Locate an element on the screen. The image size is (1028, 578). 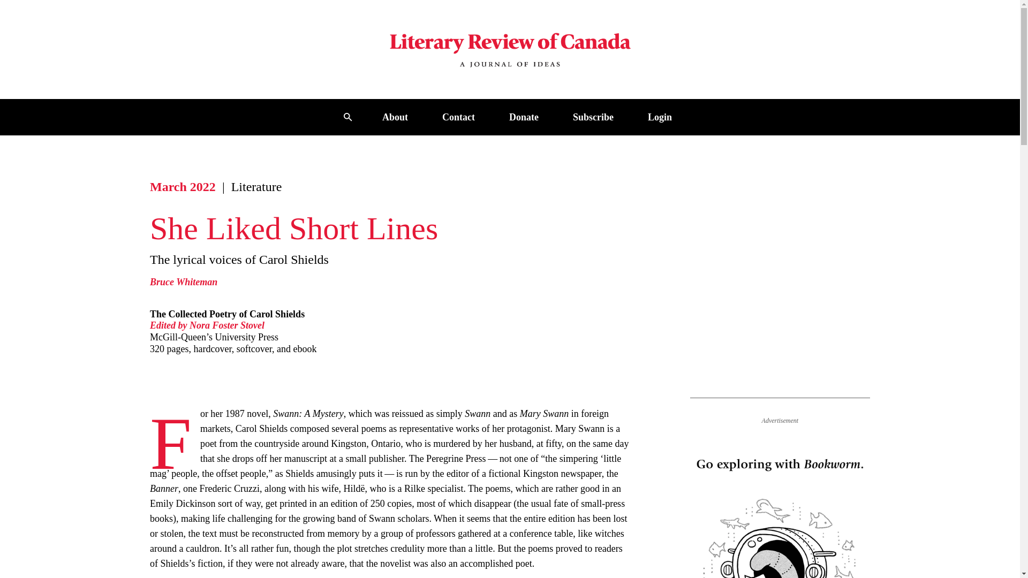
Donate is located at coordinates (524, 117).